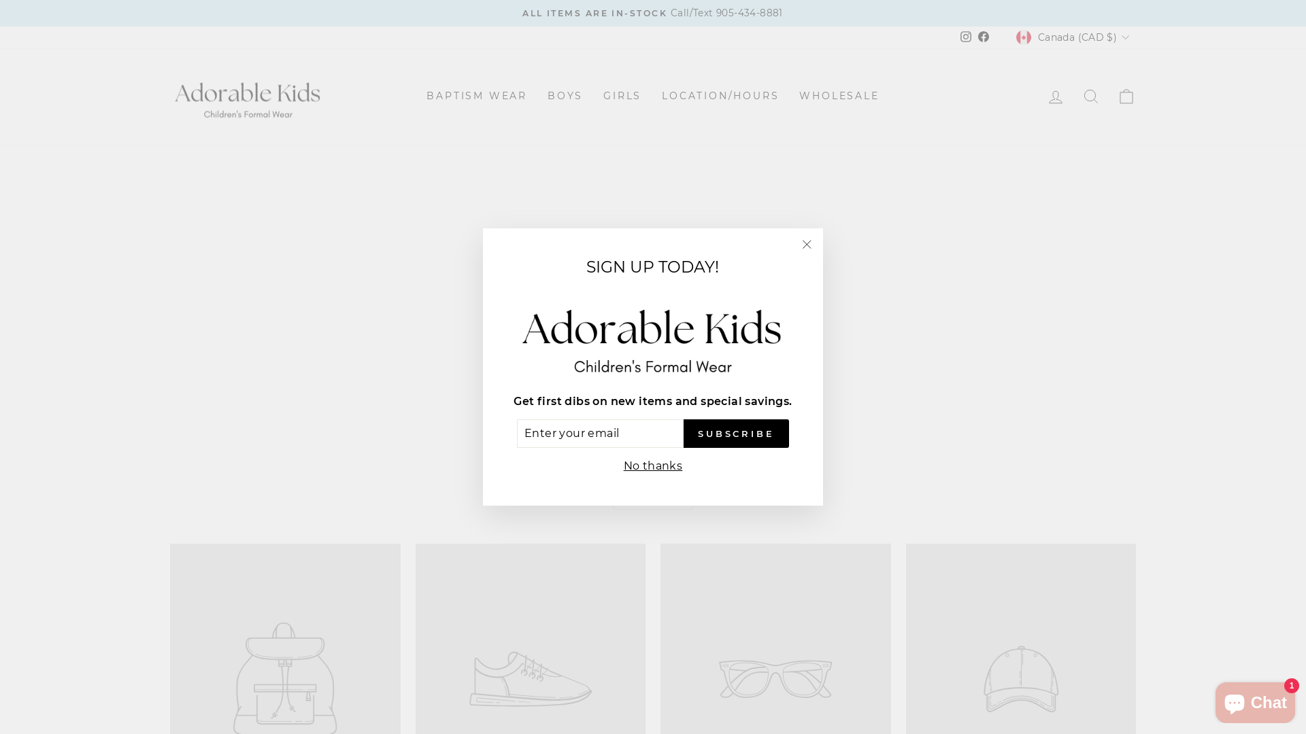 This screenshot has height=734, width=1306. What do you see at coordinates (477, 97) in the screenshot?
I see `BAPTISM WEAR` at bounding box center [477, 97].